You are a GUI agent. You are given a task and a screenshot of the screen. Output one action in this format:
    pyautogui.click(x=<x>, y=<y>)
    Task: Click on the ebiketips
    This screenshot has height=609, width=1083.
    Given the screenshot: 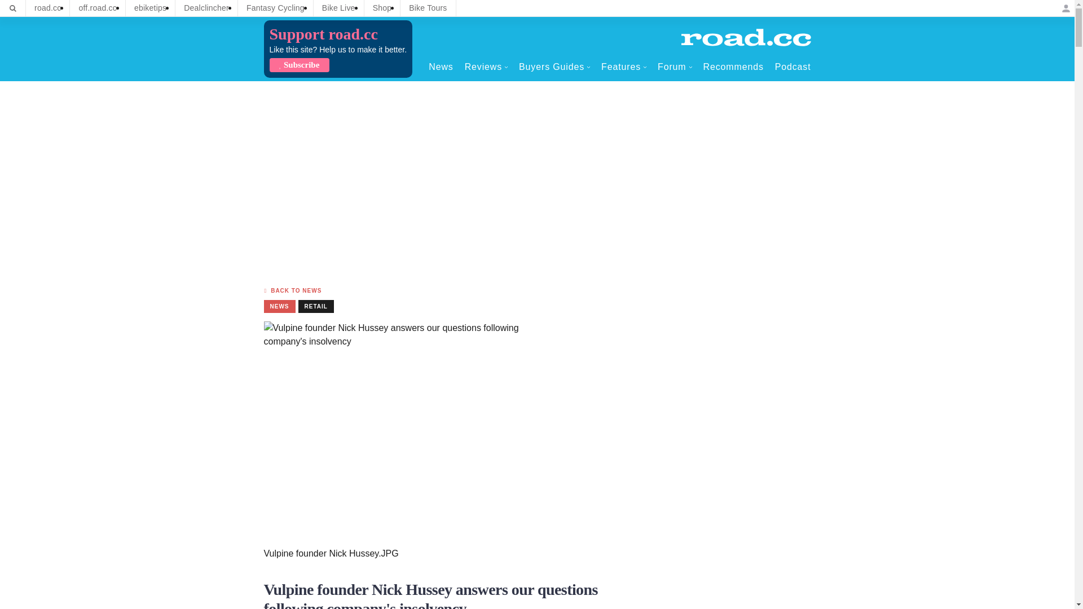 What is the action you would take?
    pyautogui.click(x=150, y=8)
    